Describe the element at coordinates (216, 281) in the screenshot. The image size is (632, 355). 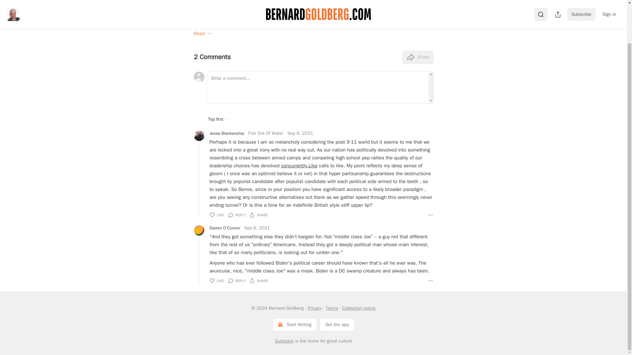
I see `LIKE` at that location.